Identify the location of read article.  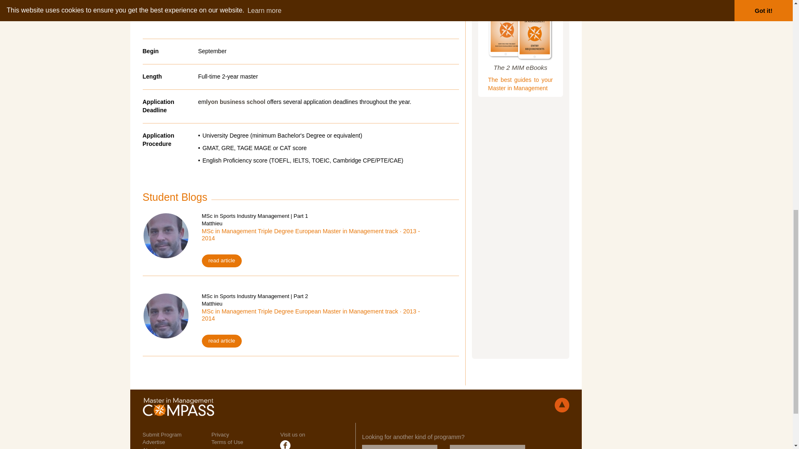
(222, 341).